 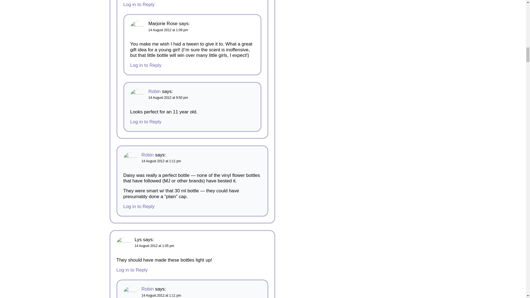 I want to click on Log in to Reply, so click(x=146, y=122).